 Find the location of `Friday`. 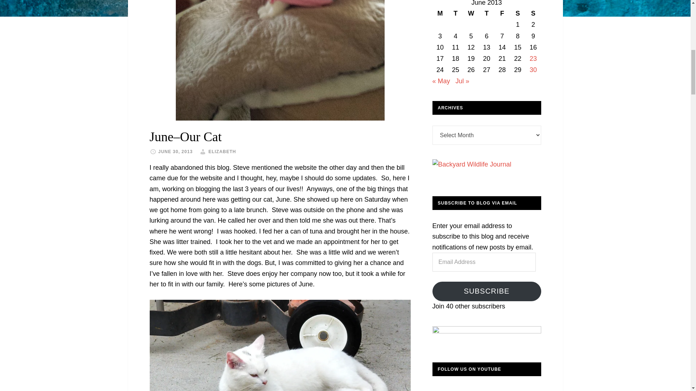

Friday is located at coordinates (502, 13).